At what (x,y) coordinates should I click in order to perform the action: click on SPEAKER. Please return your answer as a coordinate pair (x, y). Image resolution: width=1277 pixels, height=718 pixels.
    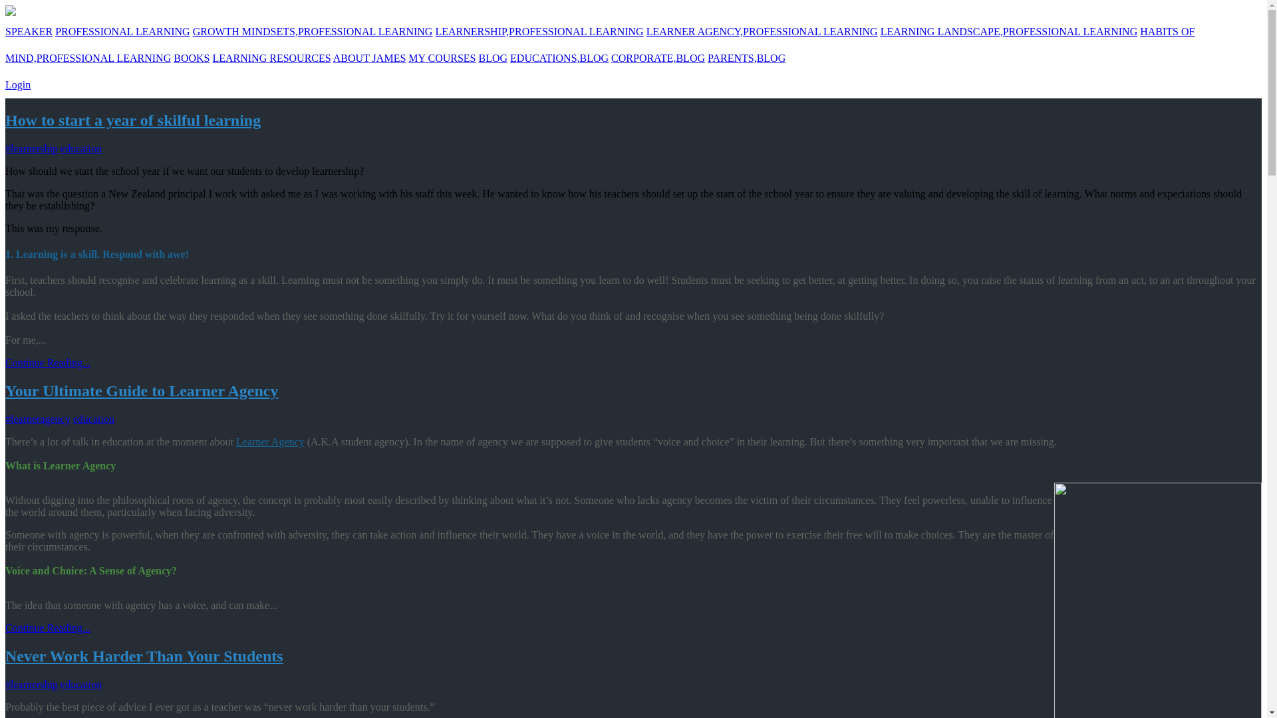
    Looking at the image, I should click on (29, 31).